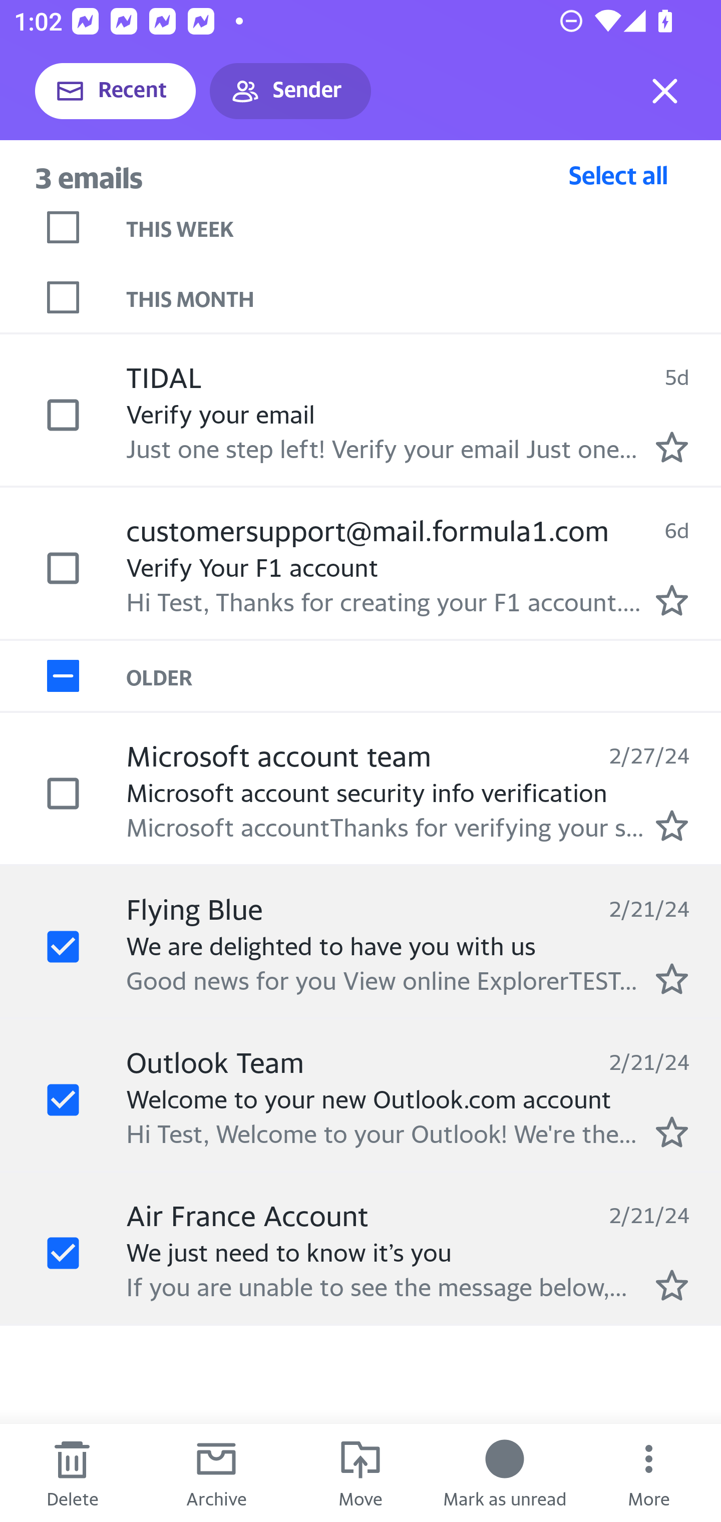  I want to click on Mark as starred., so click(672, 600).